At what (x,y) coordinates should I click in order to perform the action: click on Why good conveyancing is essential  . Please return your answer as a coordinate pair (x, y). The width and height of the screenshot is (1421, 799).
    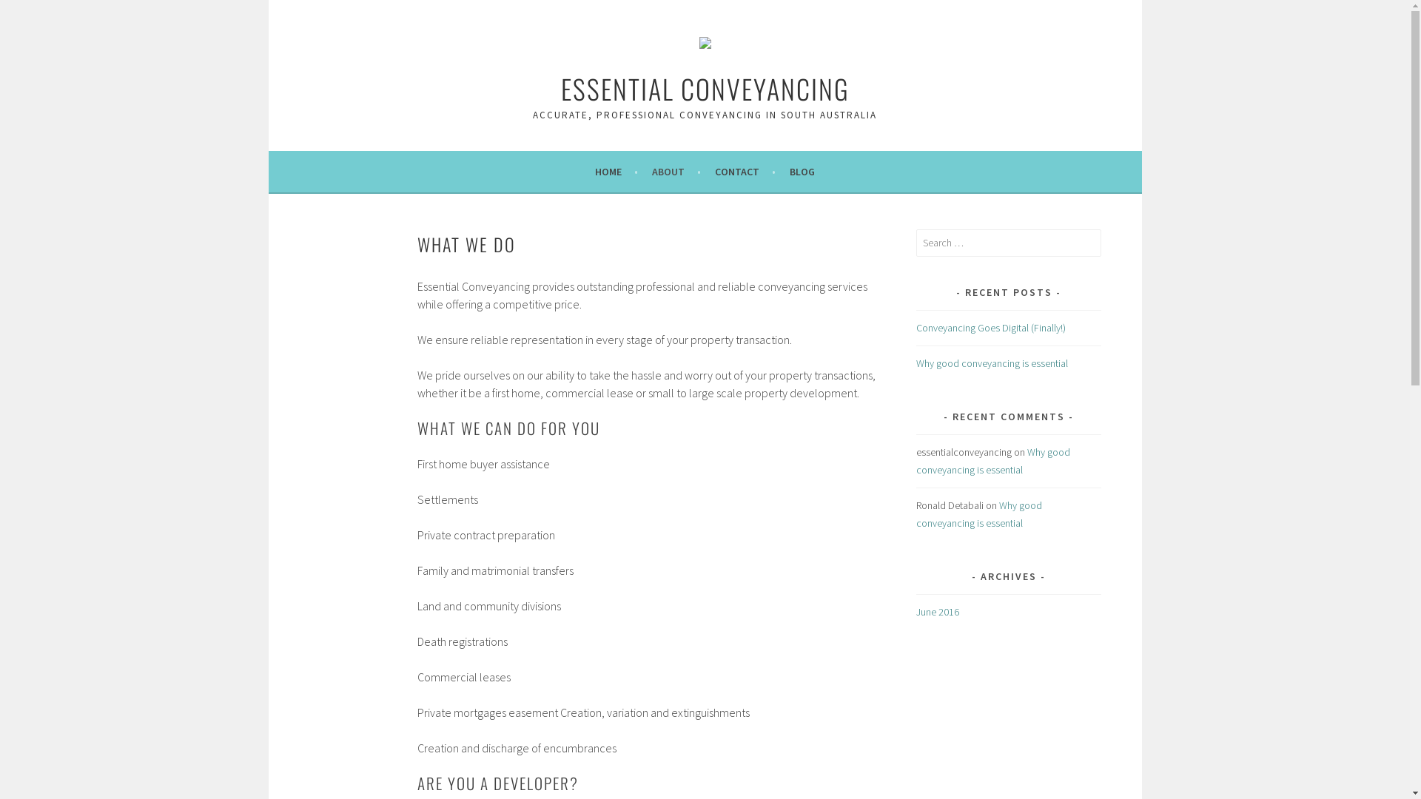
    Looking at the image, I should click on (995, 363).